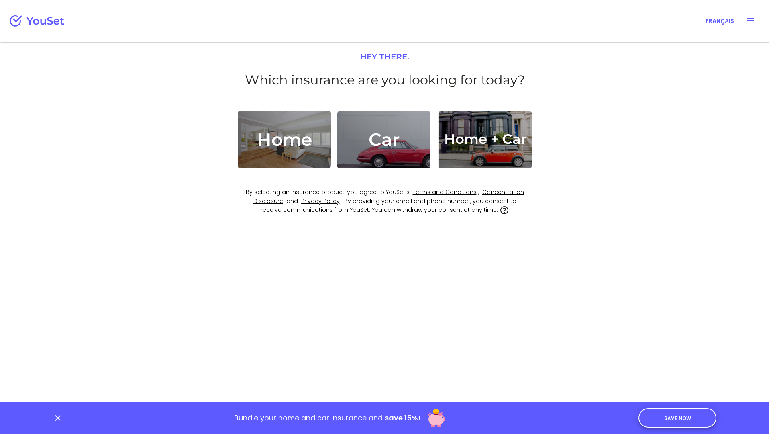 Image resolution: width=771 pixels, height=434 pixels. I want to click on Terms and Conditions, so click(445, 192).